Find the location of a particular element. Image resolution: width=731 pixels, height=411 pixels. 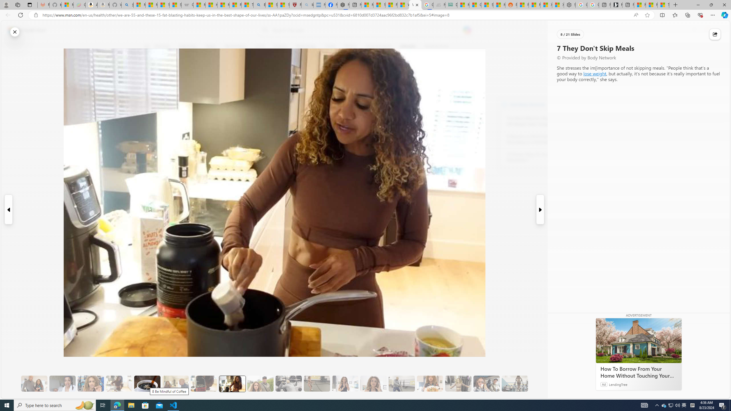

Collections is located at coordinates (687, 15).